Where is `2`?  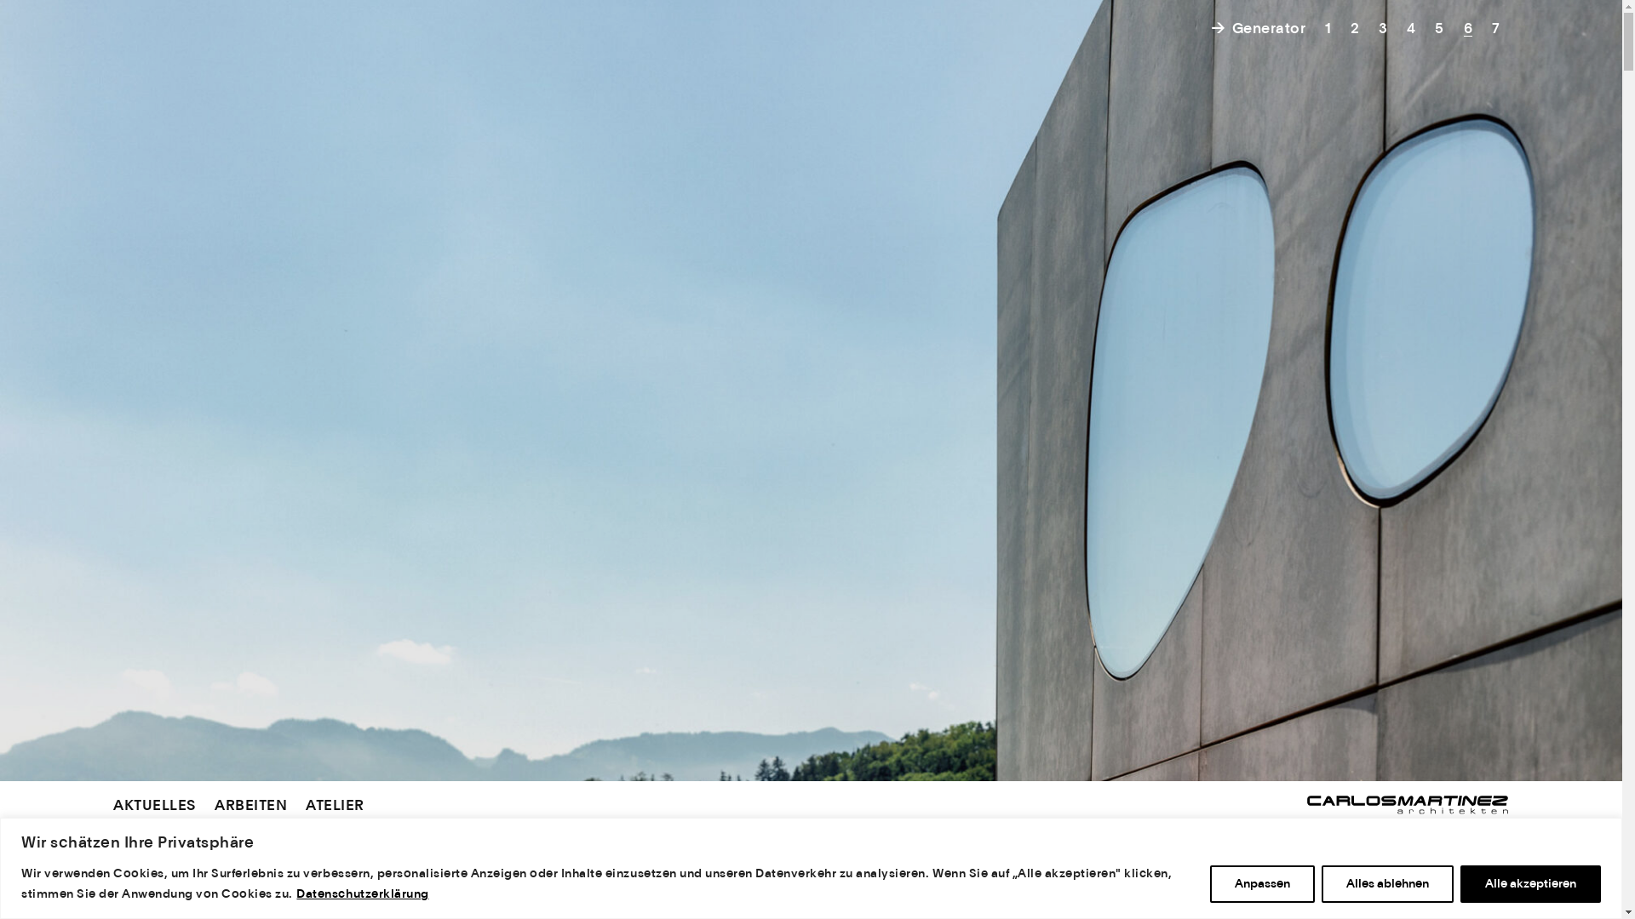 2 is located at coordinates (1356, 29).